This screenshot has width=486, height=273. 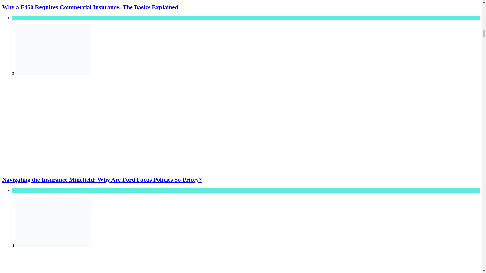 What do you see at coordinates (22, 18) in the screenshot?
I see `Automotive` at bounding box center [22, 18].